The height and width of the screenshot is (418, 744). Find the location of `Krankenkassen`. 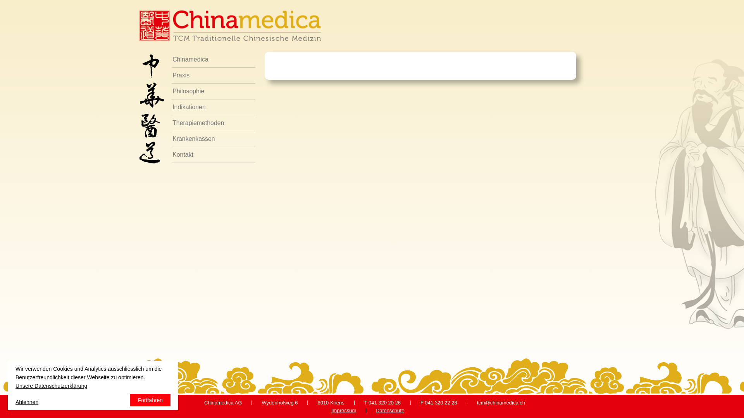

Krankenkassen is located at coordinates (214, 139).